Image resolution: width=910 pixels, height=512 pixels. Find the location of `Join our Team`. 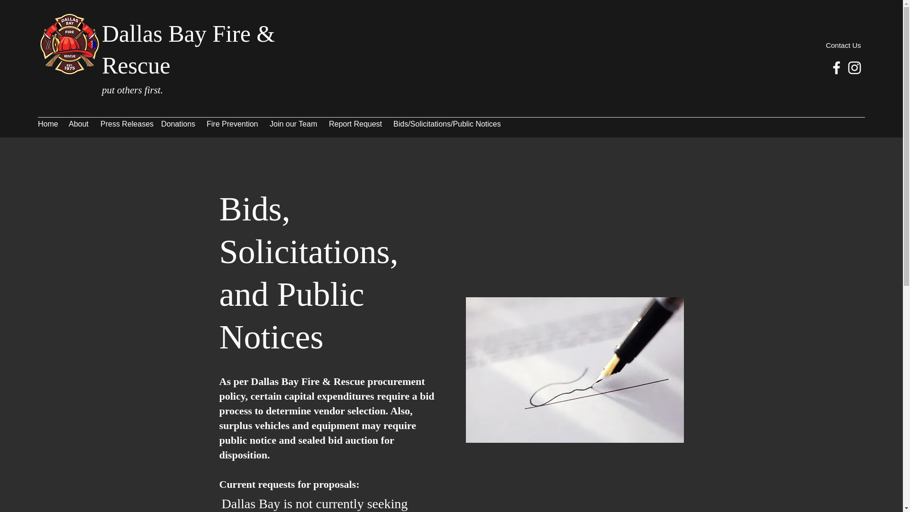

Join our Team is located at coordinates (294, 124).